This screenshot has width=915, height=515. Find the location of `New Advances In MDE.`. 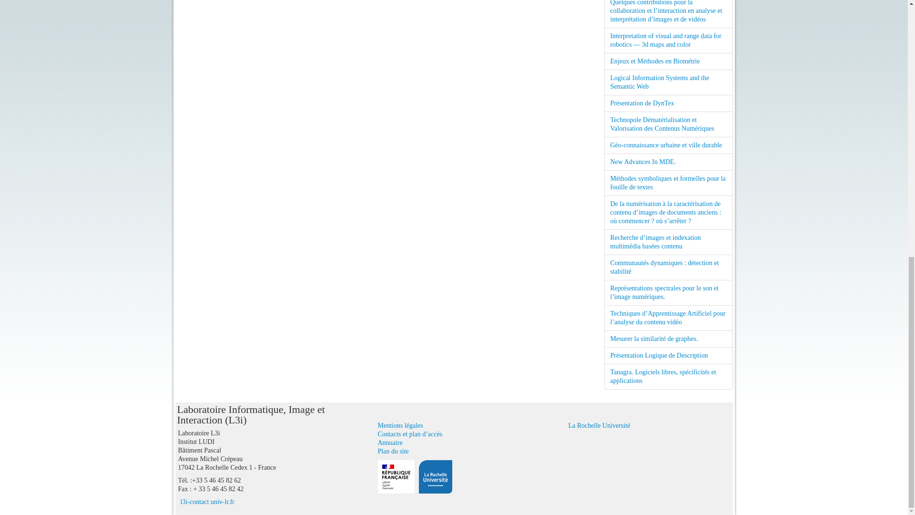

New Advances In MDE. is located at coordinates (668, 162).